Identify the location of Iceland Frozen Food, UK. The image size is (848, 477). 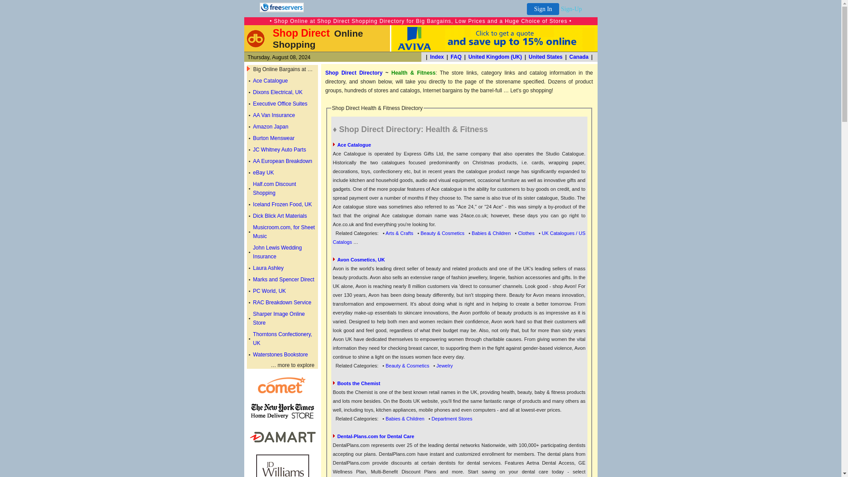
(282, 204).